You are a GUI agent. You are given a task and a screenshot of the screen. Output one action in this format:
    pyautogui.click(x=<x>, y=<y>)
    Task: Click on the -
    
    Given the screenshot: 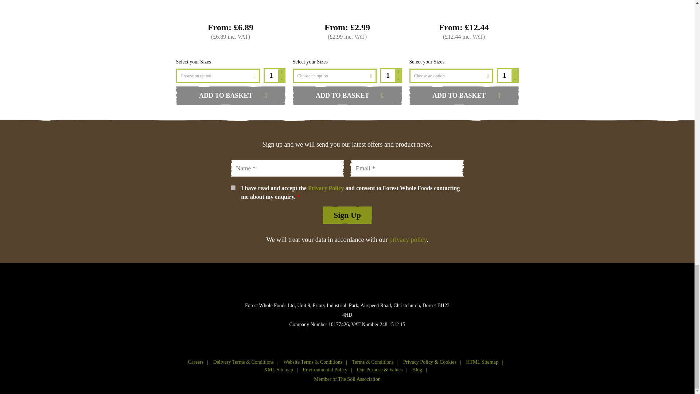 What is the action you would take?
    pyautogui.click(x=515, y=79)
    